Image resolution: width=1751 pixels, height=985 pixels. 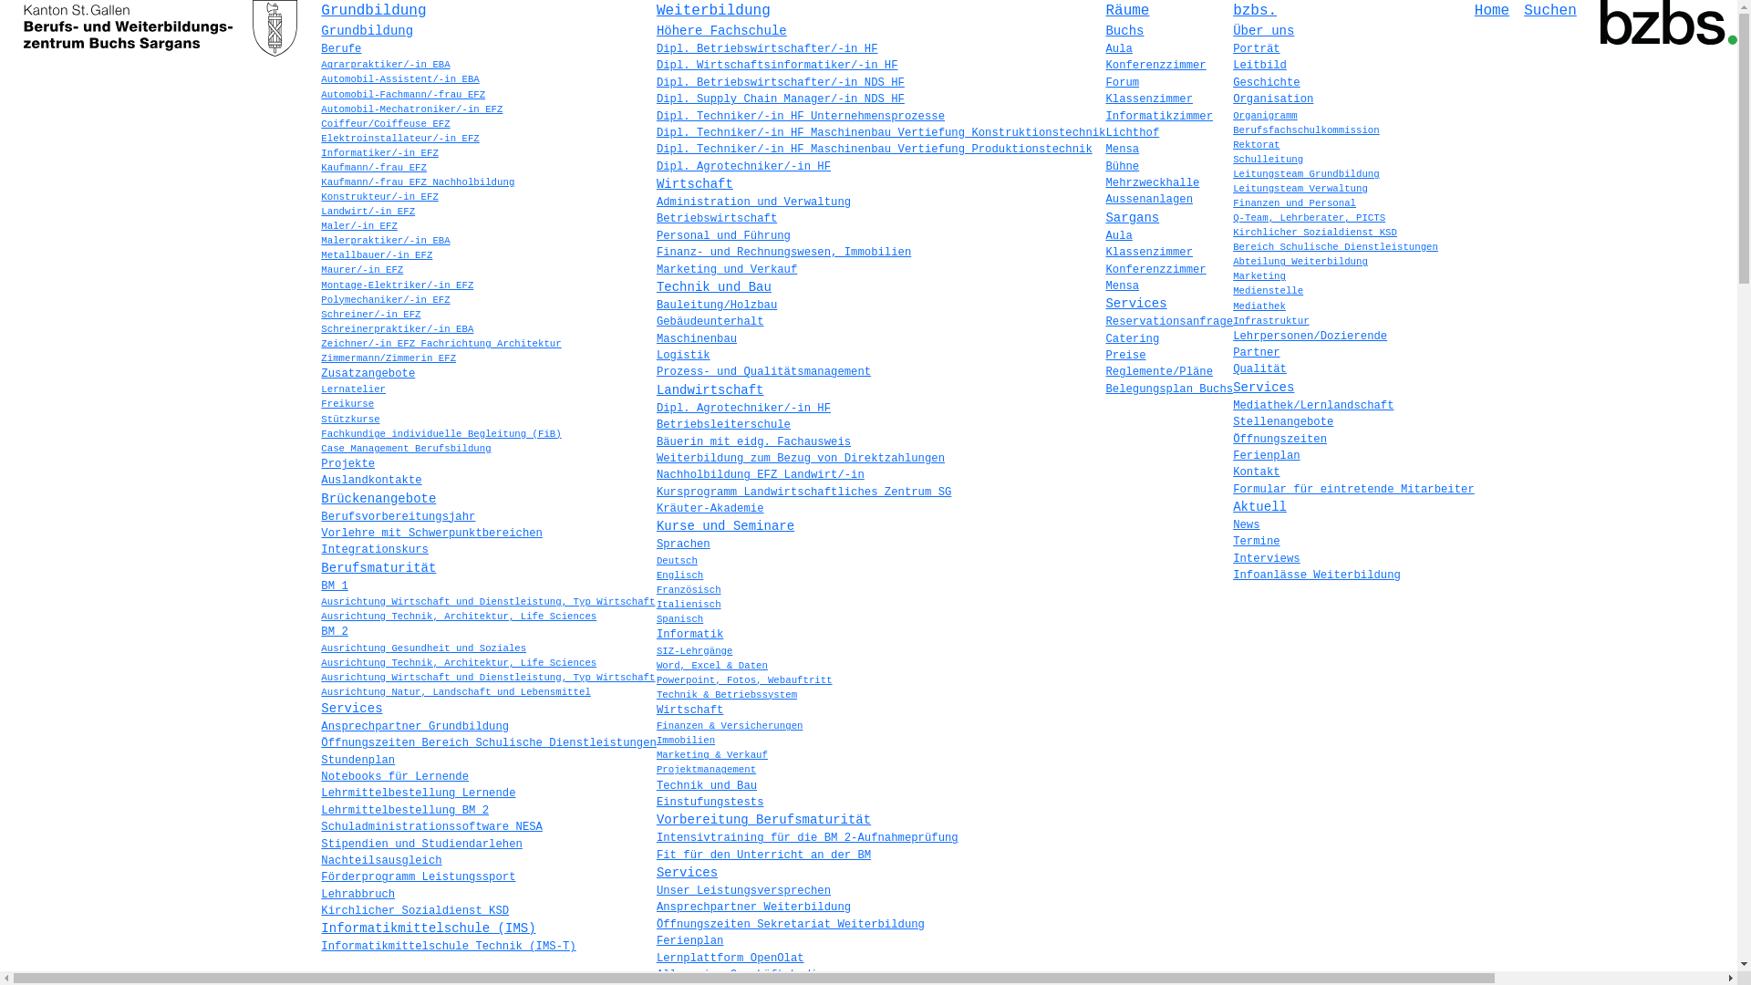 What do you see at coordinates (710, 803) in the screenshot?
I see `Einstufungstests` at bounding box center [710, 803].